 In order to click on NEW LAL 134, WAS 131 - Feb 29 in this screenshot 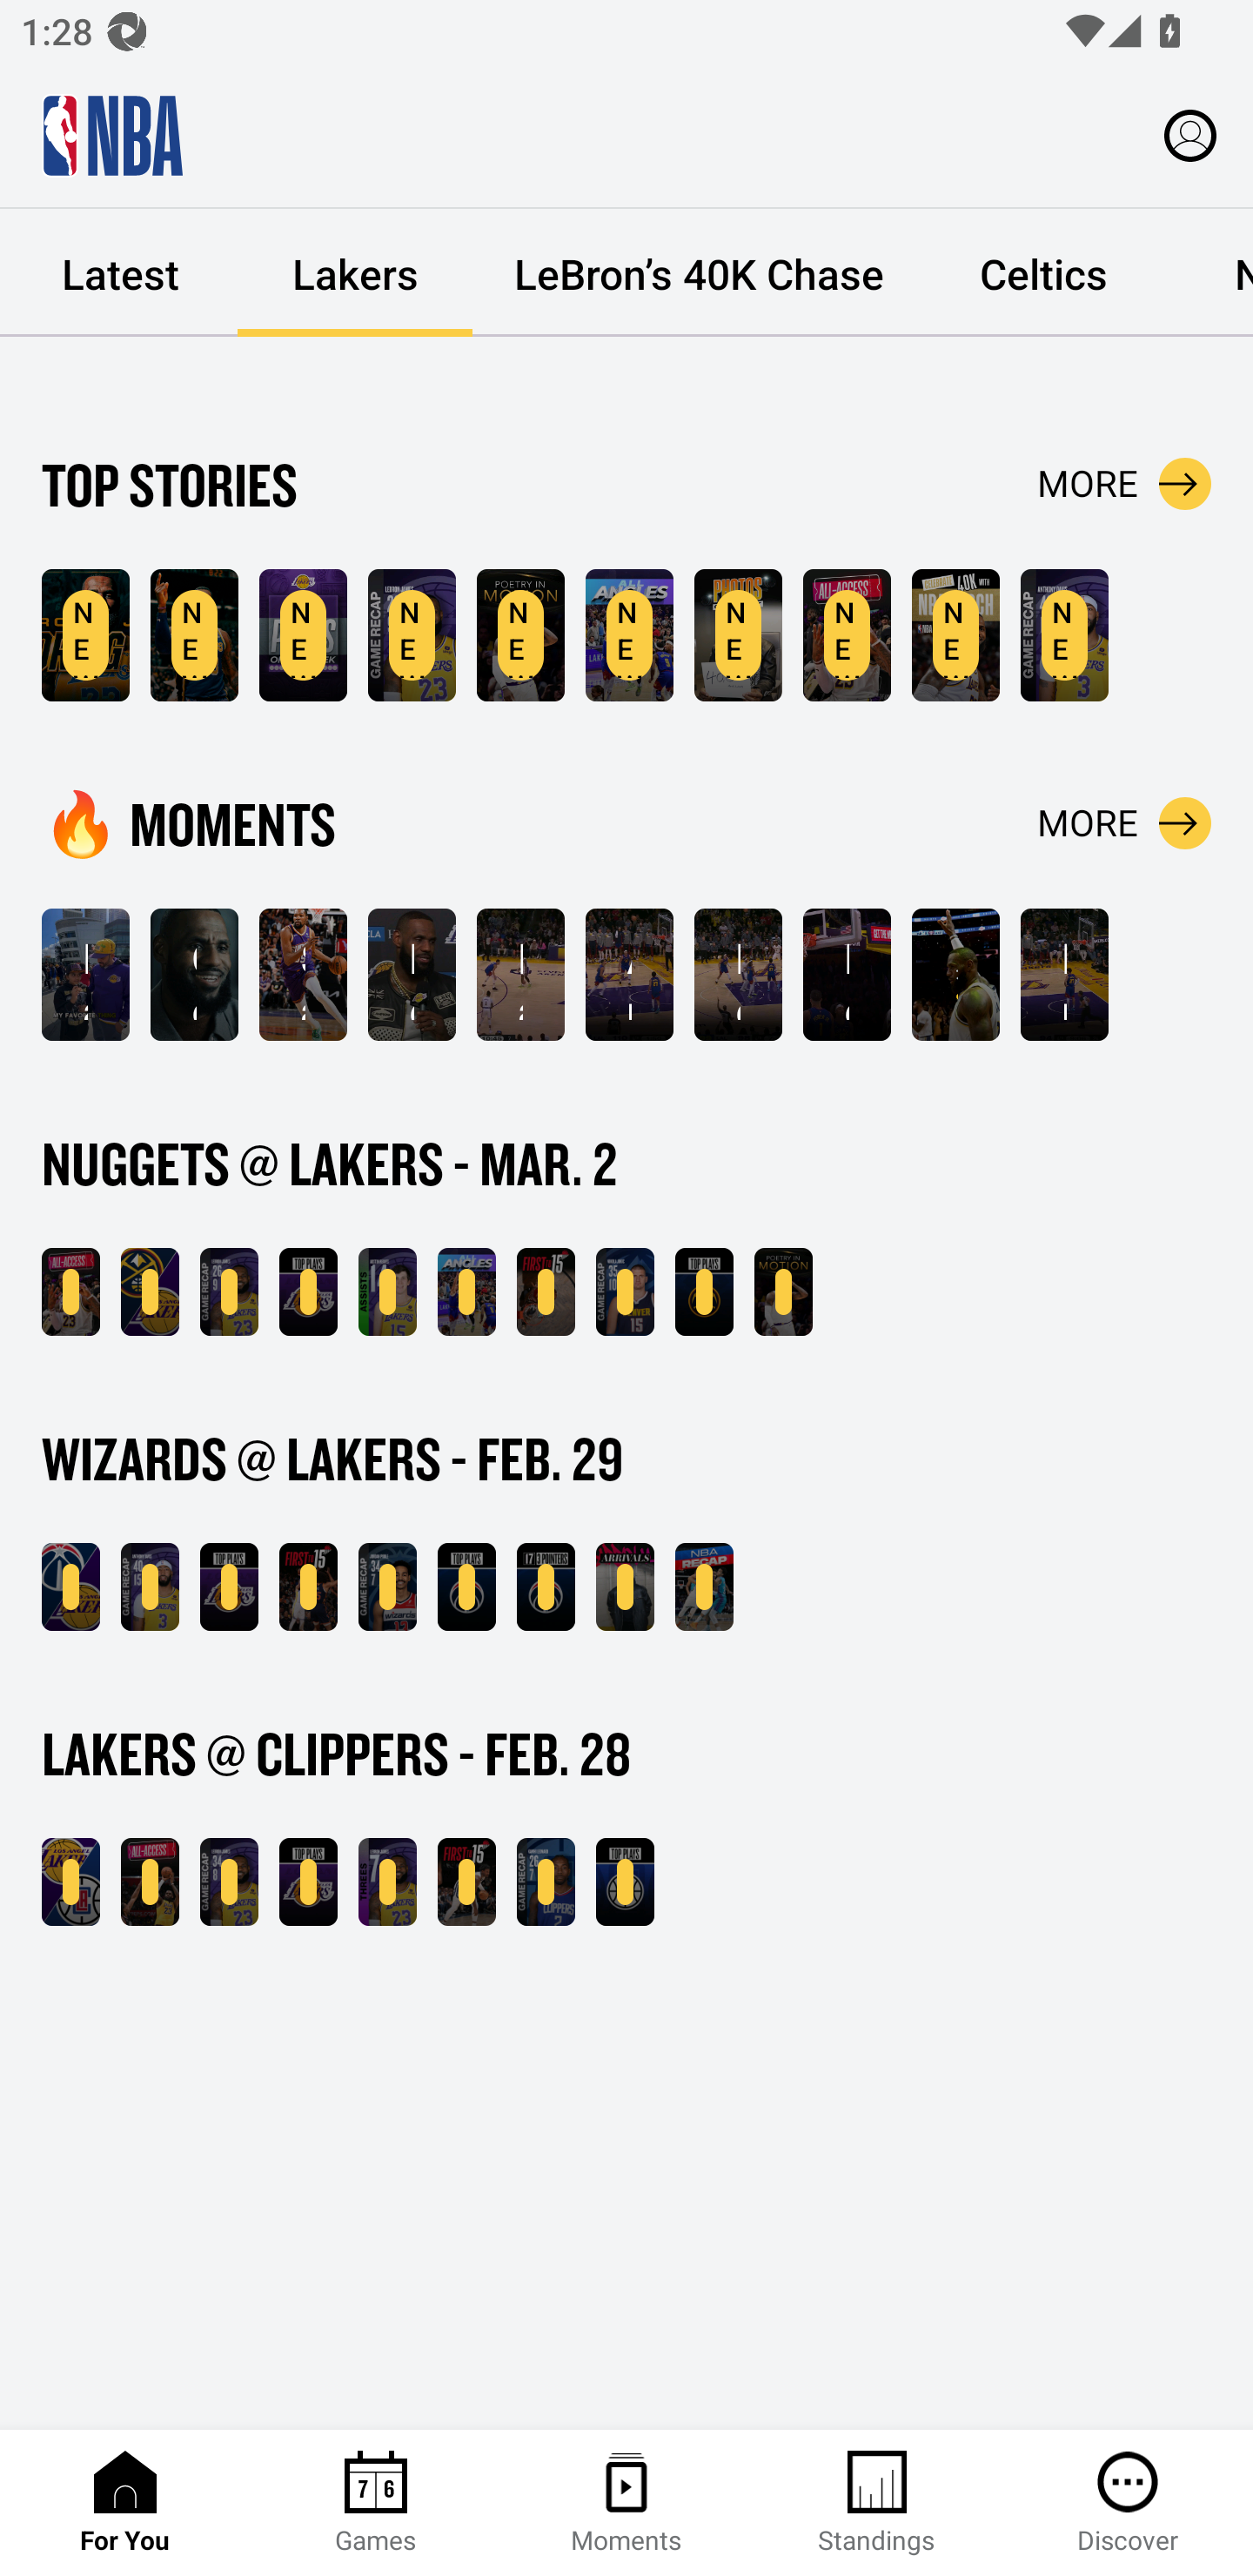, I will do `click(70, 1587)`.